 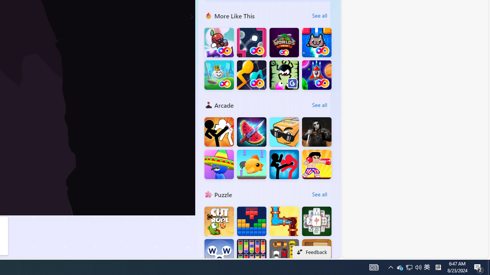 What do you see at coordinates (284, 254) in the screenshot?
I see `Parking Block` at bounding box center [284, 254].